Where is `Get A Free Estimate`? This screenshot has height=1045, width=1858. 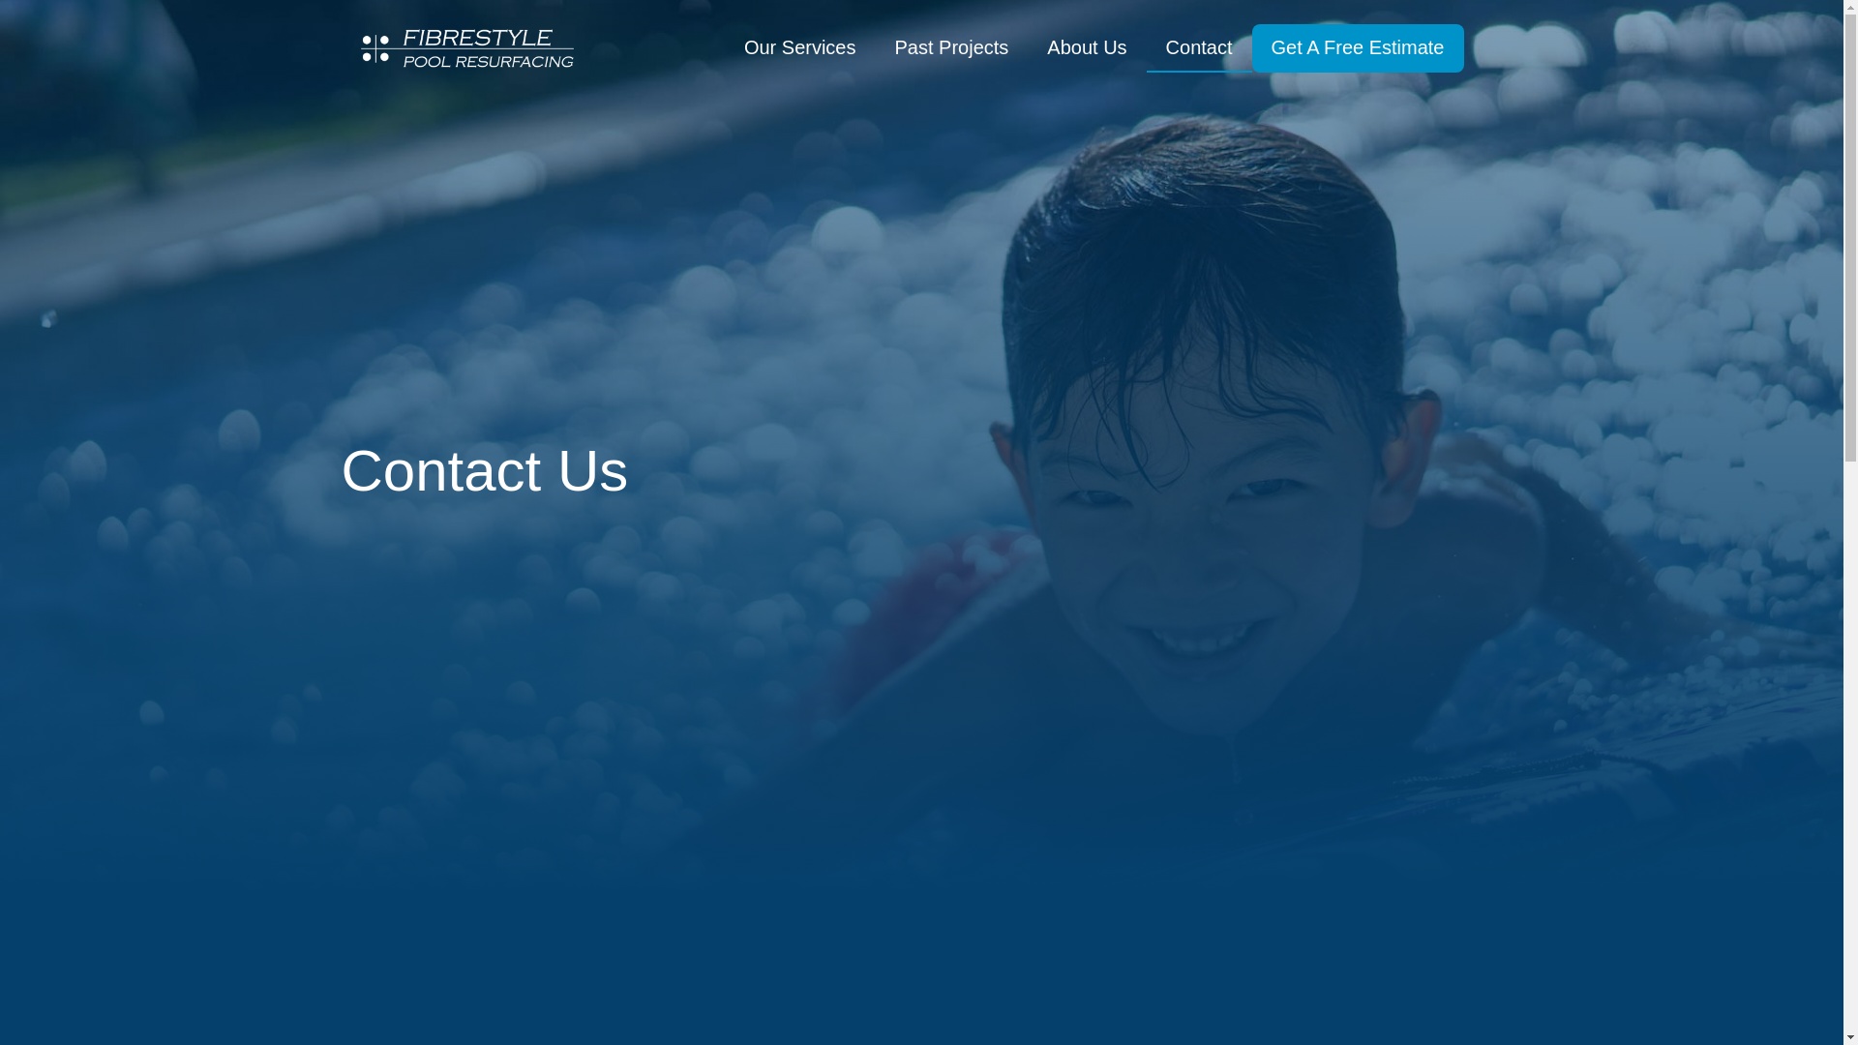 Get A Free Estimate is located at coordinates (1359, 48).